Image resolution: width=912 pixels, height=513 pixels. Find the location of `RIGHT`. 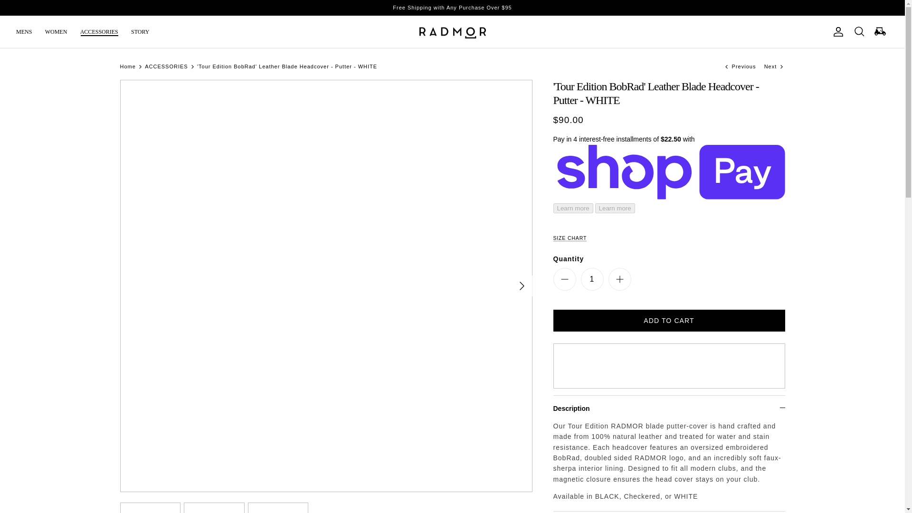

RIGHT is located at coordinates (522, 286).